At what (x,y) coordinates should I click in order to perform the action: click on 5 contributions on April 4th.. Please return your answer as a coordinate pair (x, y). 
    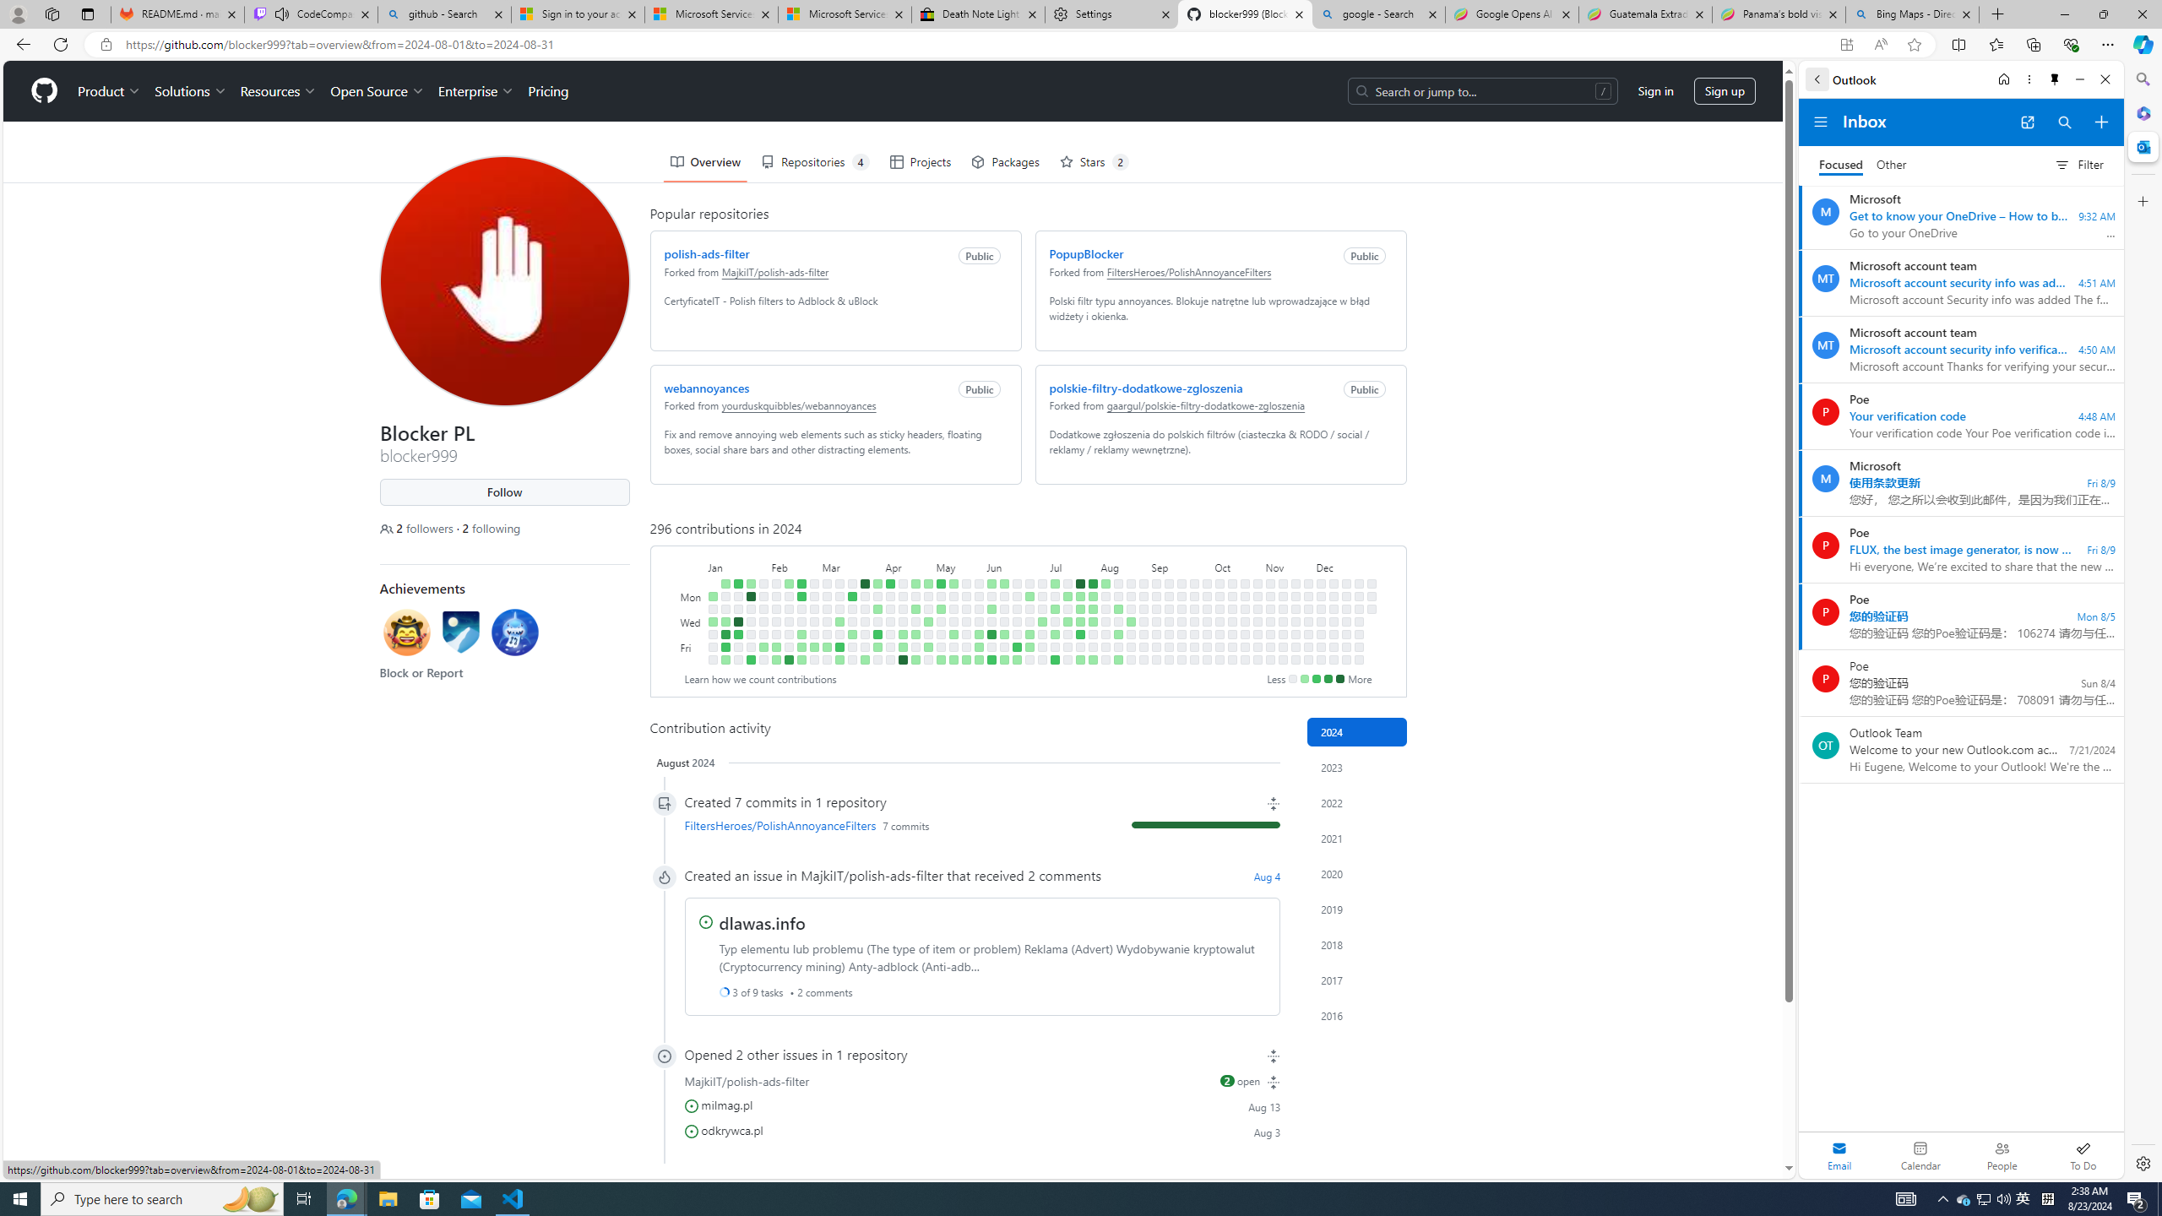
    Looking at the image, I should click on (877, 634).